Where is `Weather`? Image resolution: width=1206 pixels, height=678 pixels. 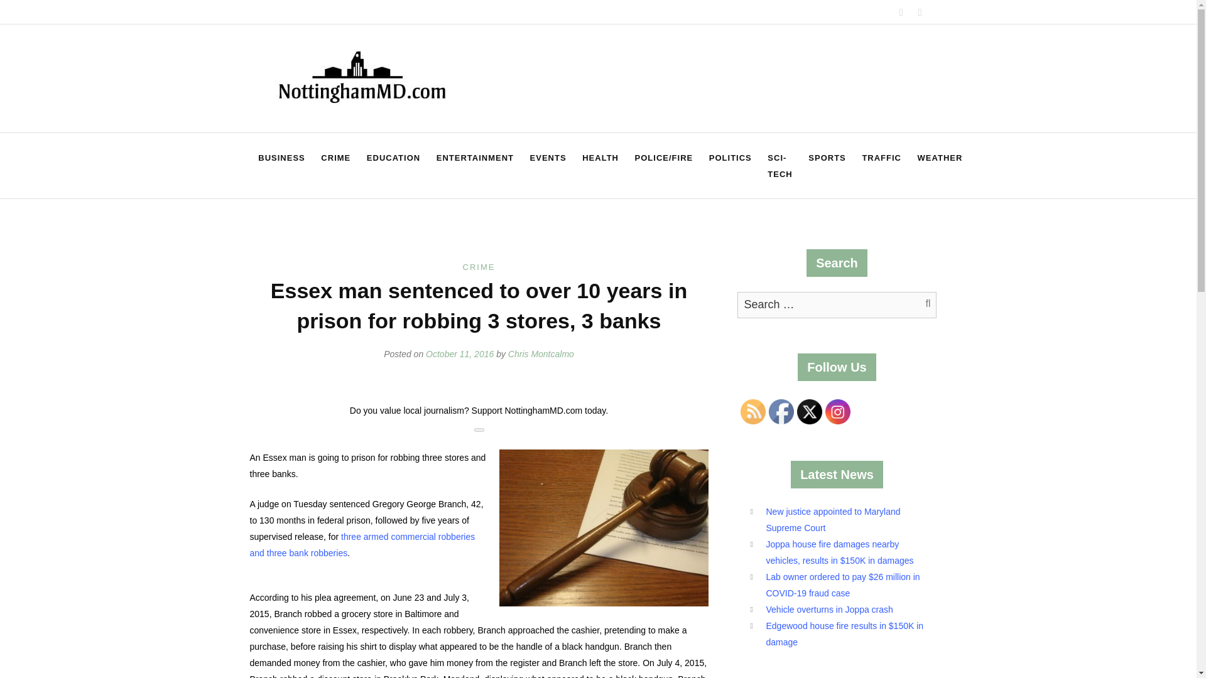 Weather is located at coordinates (940, 157).